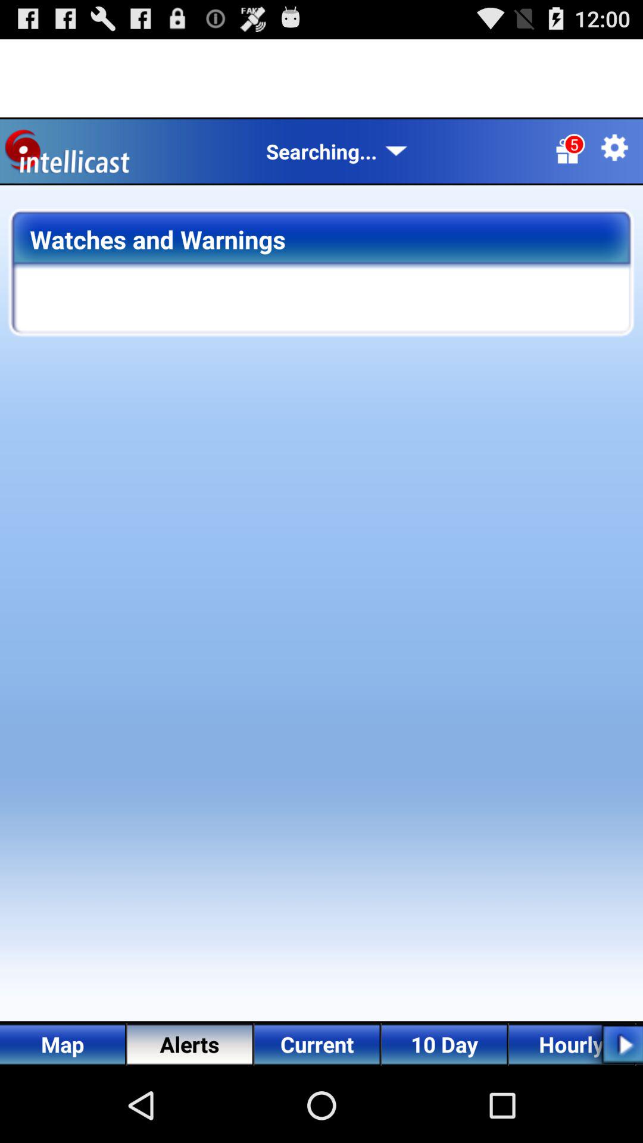 The height and width of the screenshot is (1143, 643). Describe the element at coordinates (567, 151) in the screenshot. I see `select the gift icon in which numeric 5 is there` at that location.